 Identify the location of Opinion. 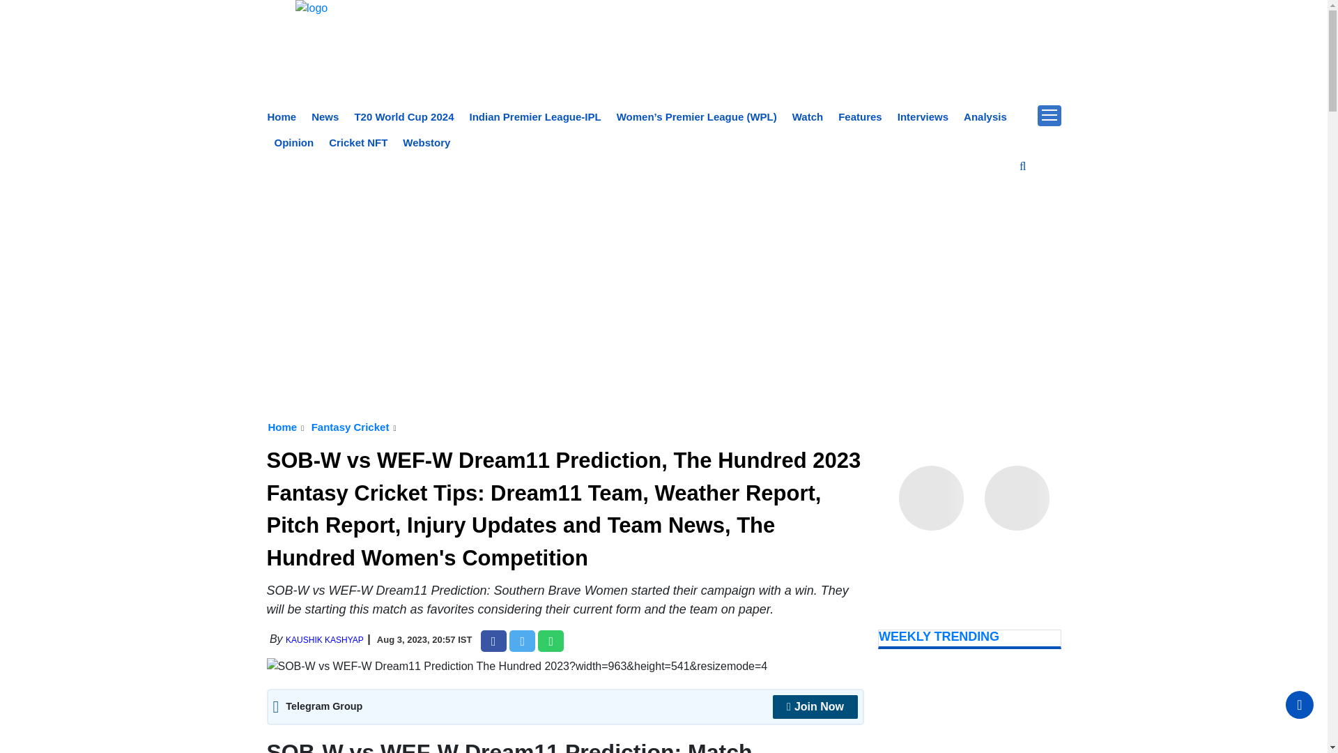
(294, 142).